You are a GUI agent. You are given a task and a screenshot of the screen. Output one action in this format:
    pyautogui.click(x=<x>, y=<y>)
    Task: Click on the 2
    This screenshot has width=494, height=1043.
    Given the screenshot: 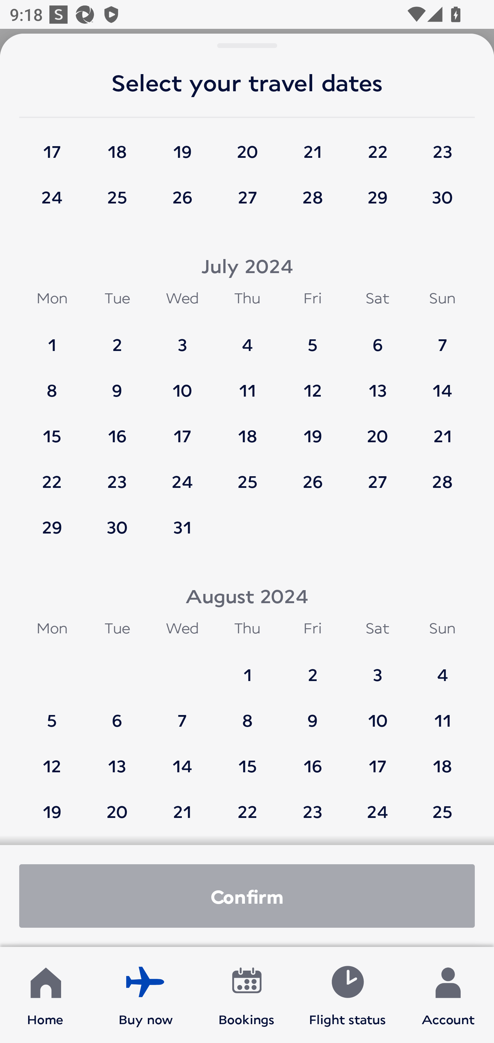 What is the action you would take?
    pyautogui.click(x=313, y=668)
    